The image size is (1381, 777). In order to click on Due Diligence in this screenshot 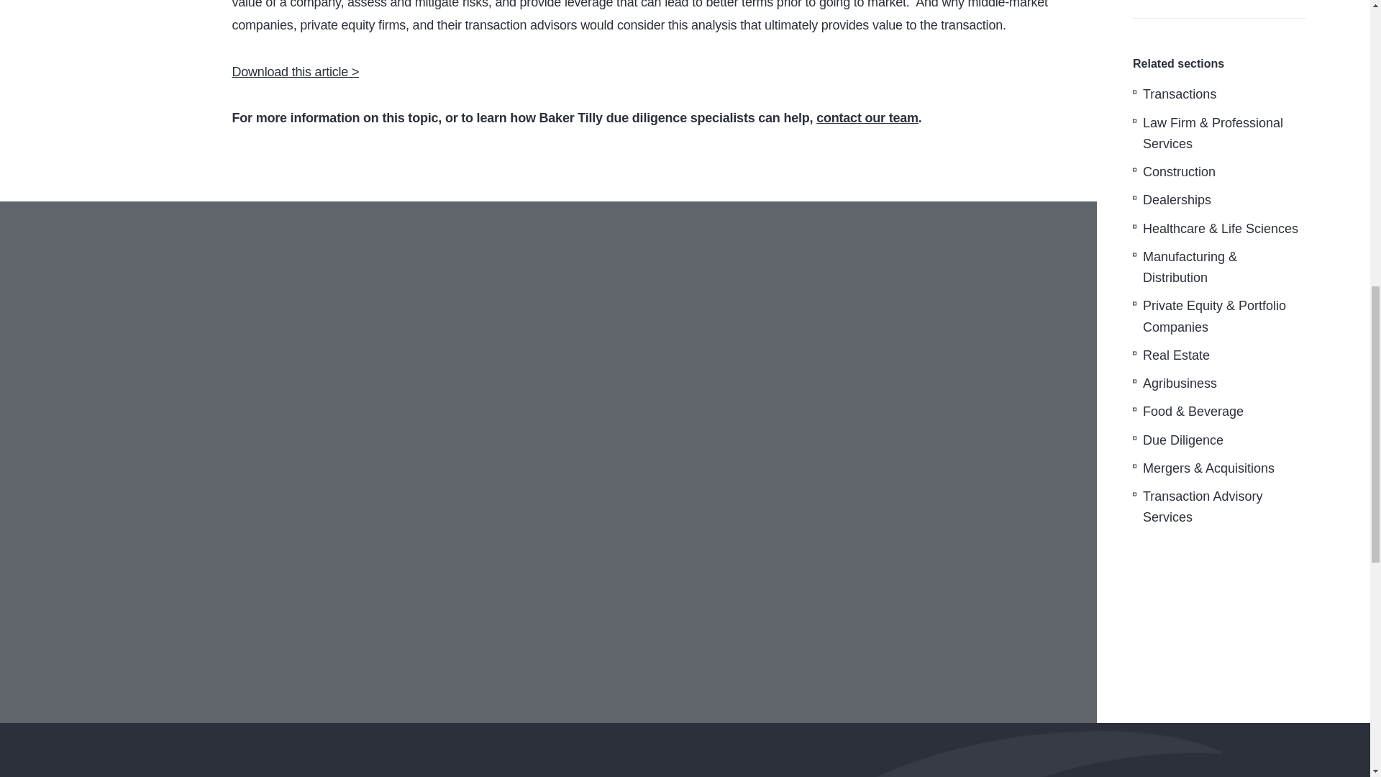, I will do `click(1183, 440)`.